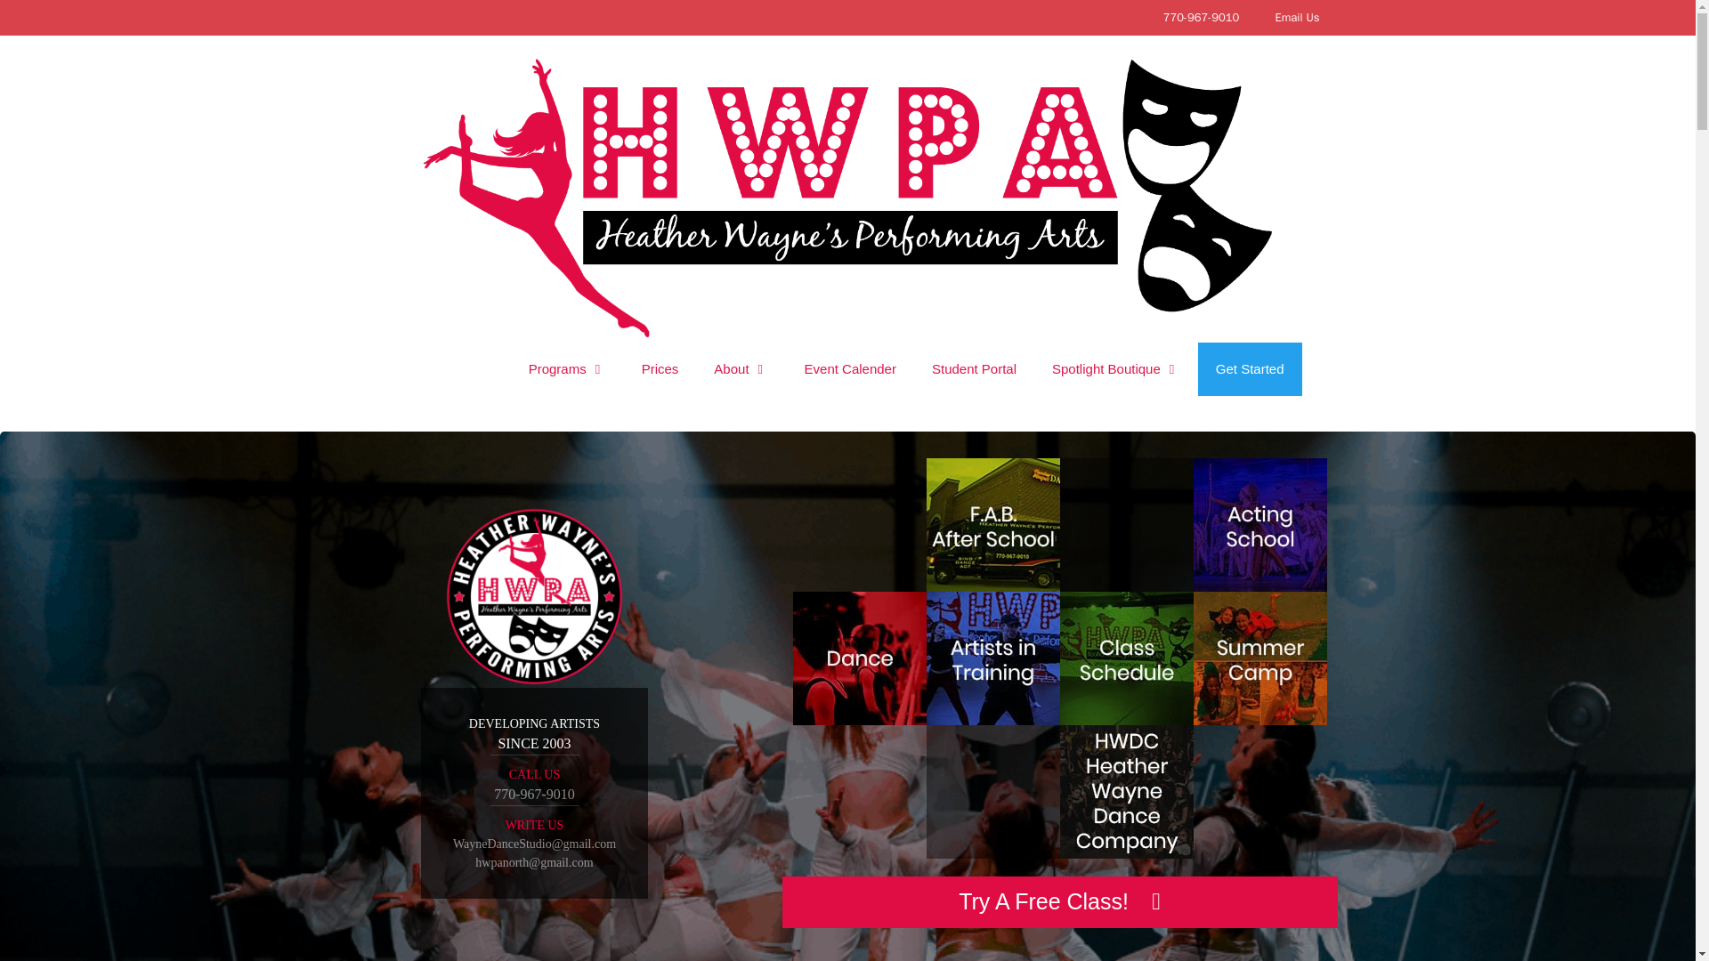 This screenshot has height=961, width=1709. Describe the element at coordinates (1115, 368) in the screenshot. I see `Spotlight Boutique` at that location.